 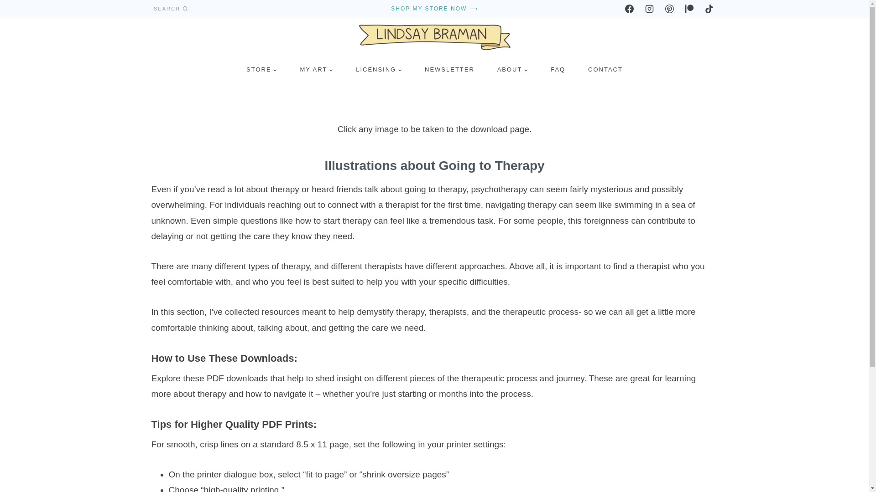 What do you see at coordinates (605, 69) in the screenshot?
I see `CONTACT` at bounding box center [605, 69].